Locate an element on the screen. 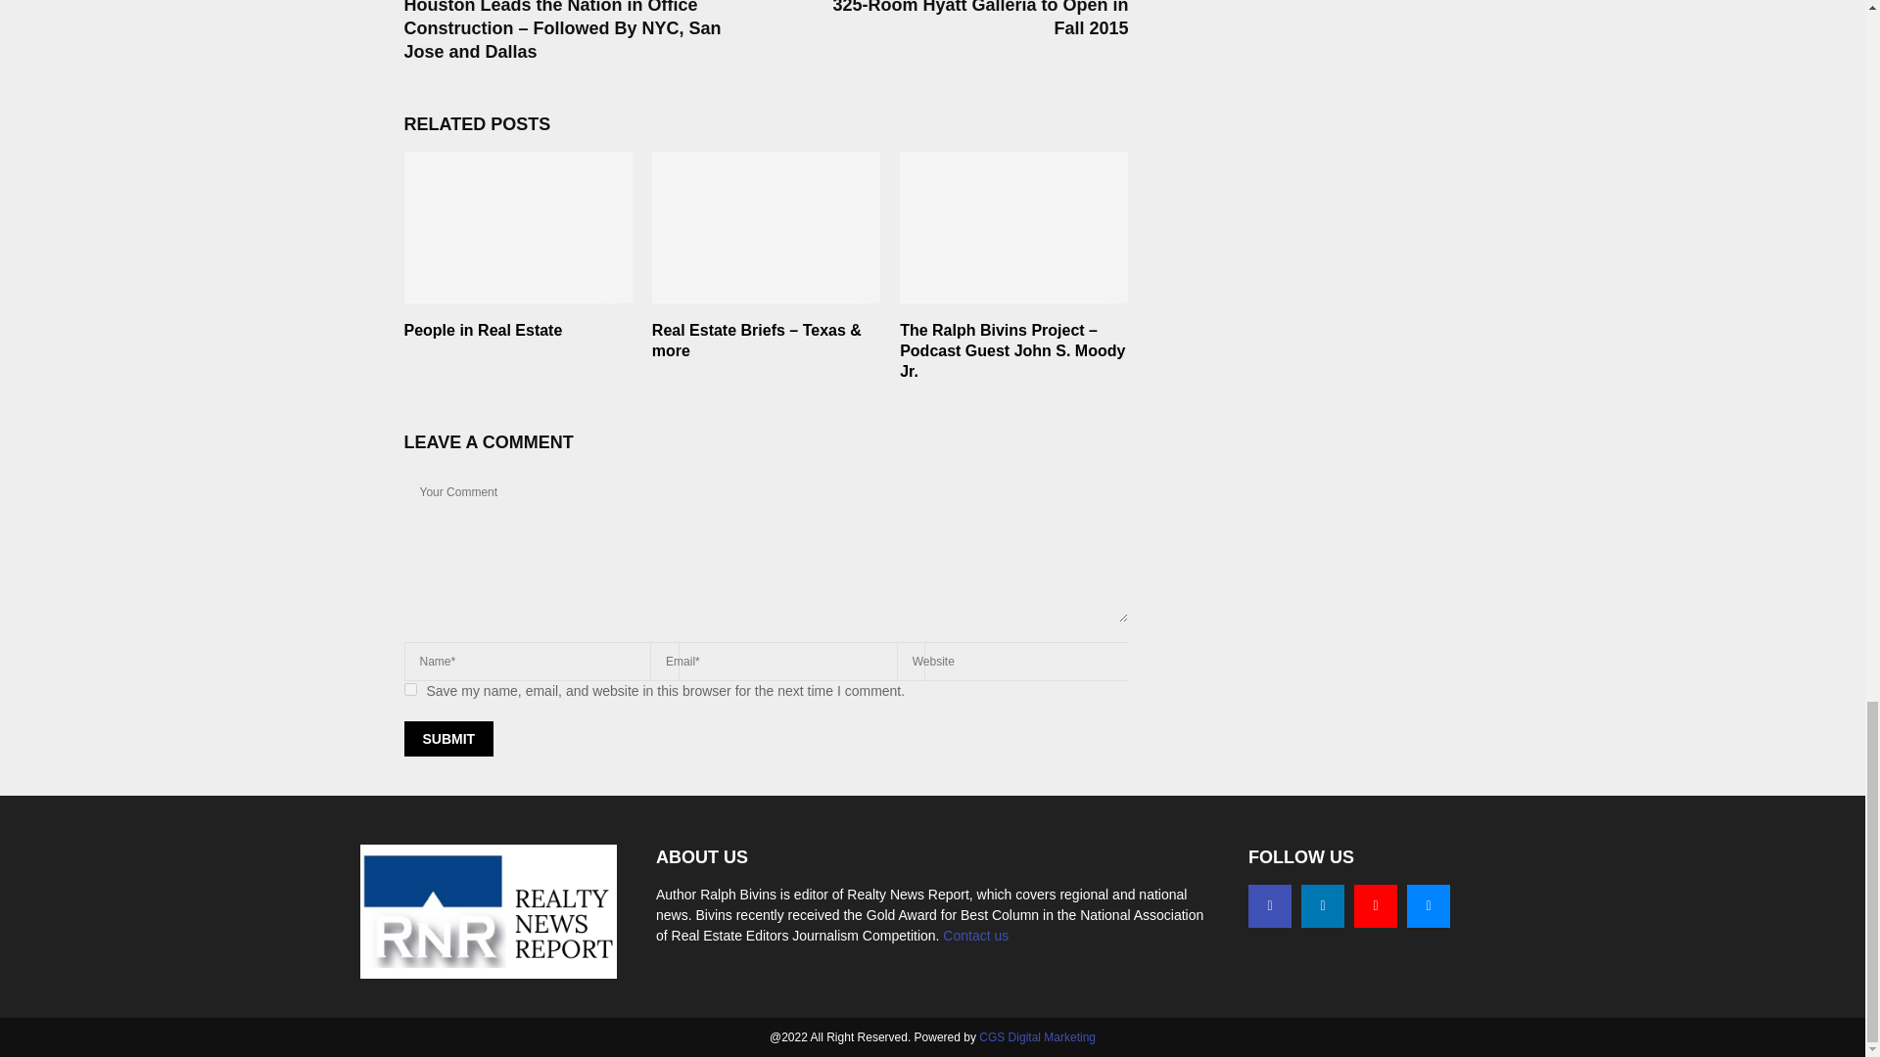 The width and height of the screenshot is (1880, 1057). Submit is located at coordinates (448, 738).